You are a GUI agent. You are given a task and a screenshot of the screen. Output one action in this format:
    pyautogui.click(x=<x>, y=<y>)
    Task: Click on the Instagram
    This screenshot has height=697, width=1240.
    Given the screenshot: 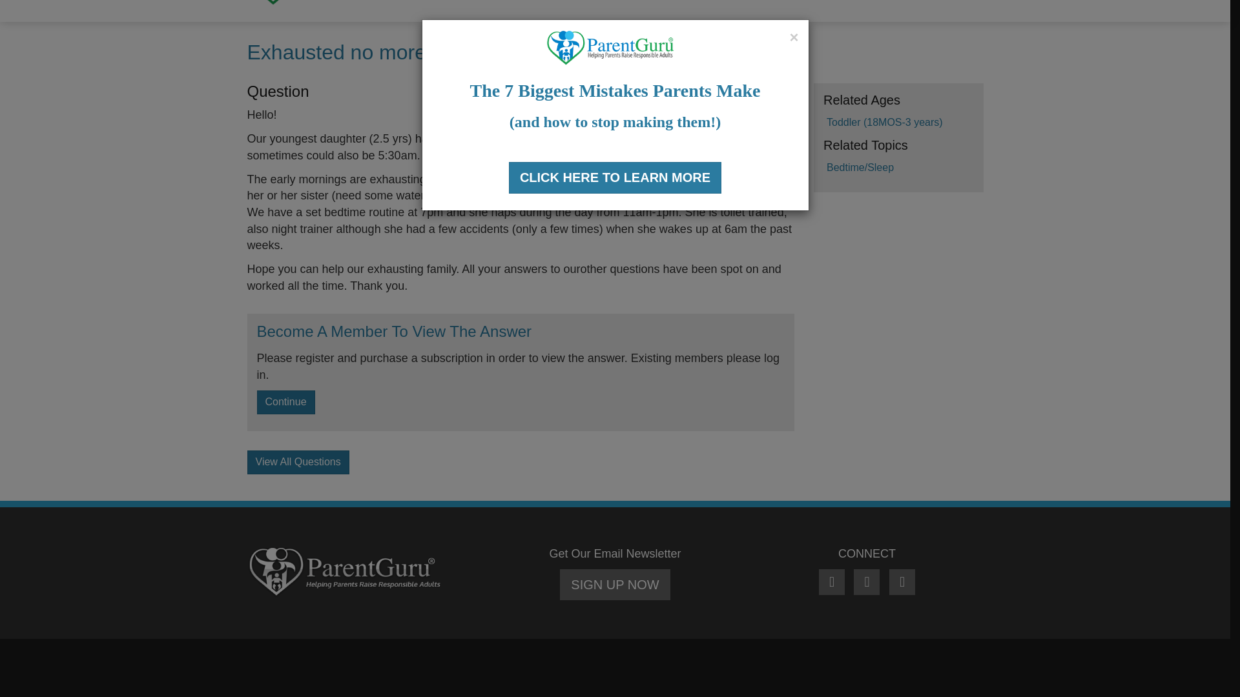 What is the action you would take?
    pyautogui.click(x=902, y=583)
    